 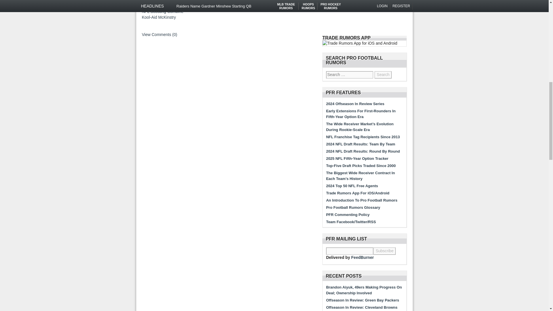 I want to click on View all posts in 2024 NFL Draft, so click(x=155, y=6).